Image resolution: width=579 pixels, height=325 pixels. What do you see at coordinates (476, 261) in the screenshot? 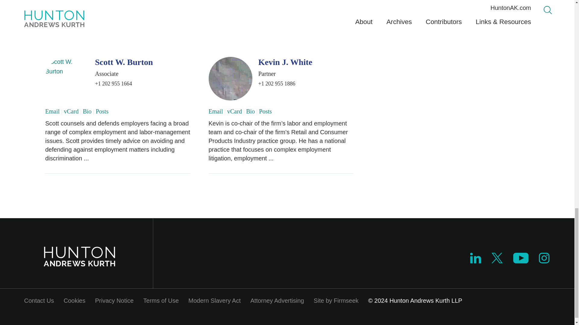
I see `Linkedin` at bounding box center [476, 261].